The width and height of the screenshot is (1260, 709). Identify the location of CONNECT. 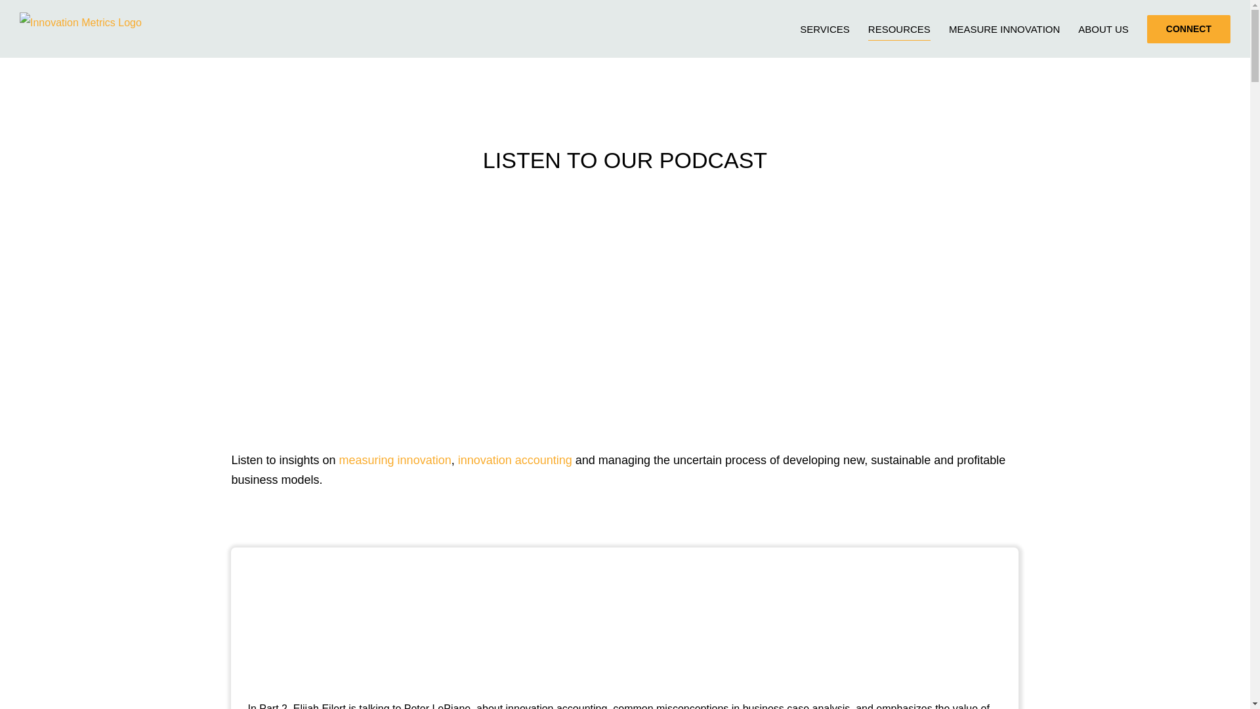
(1188, 28).